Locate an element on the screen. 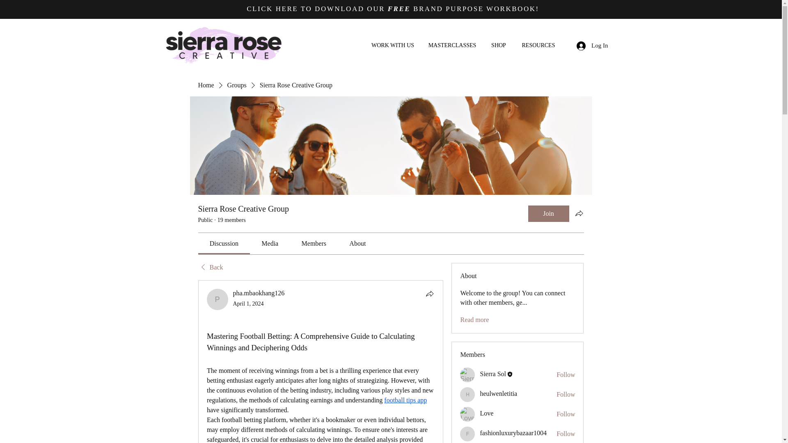 This screenshot has height=443, width=788. CLICK HERE TO DOWNLOAD OUR FREE BRAND PURPOSE WORKBOOK! is located at coordinates (392, 9).